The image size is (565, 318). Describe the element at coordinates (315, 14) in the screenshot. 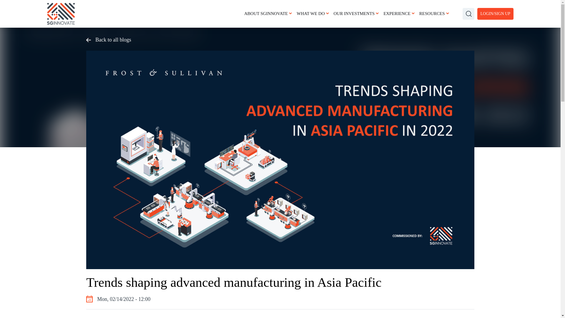

I see `WHAT WE DO` at that location.